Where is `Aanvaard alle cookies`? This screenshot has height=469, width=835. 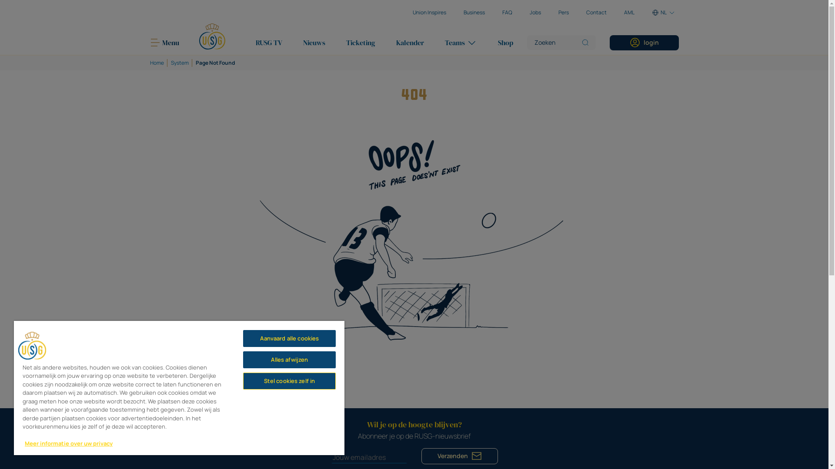
Aanvaard alle cookies is located at coordinates (290, 339).